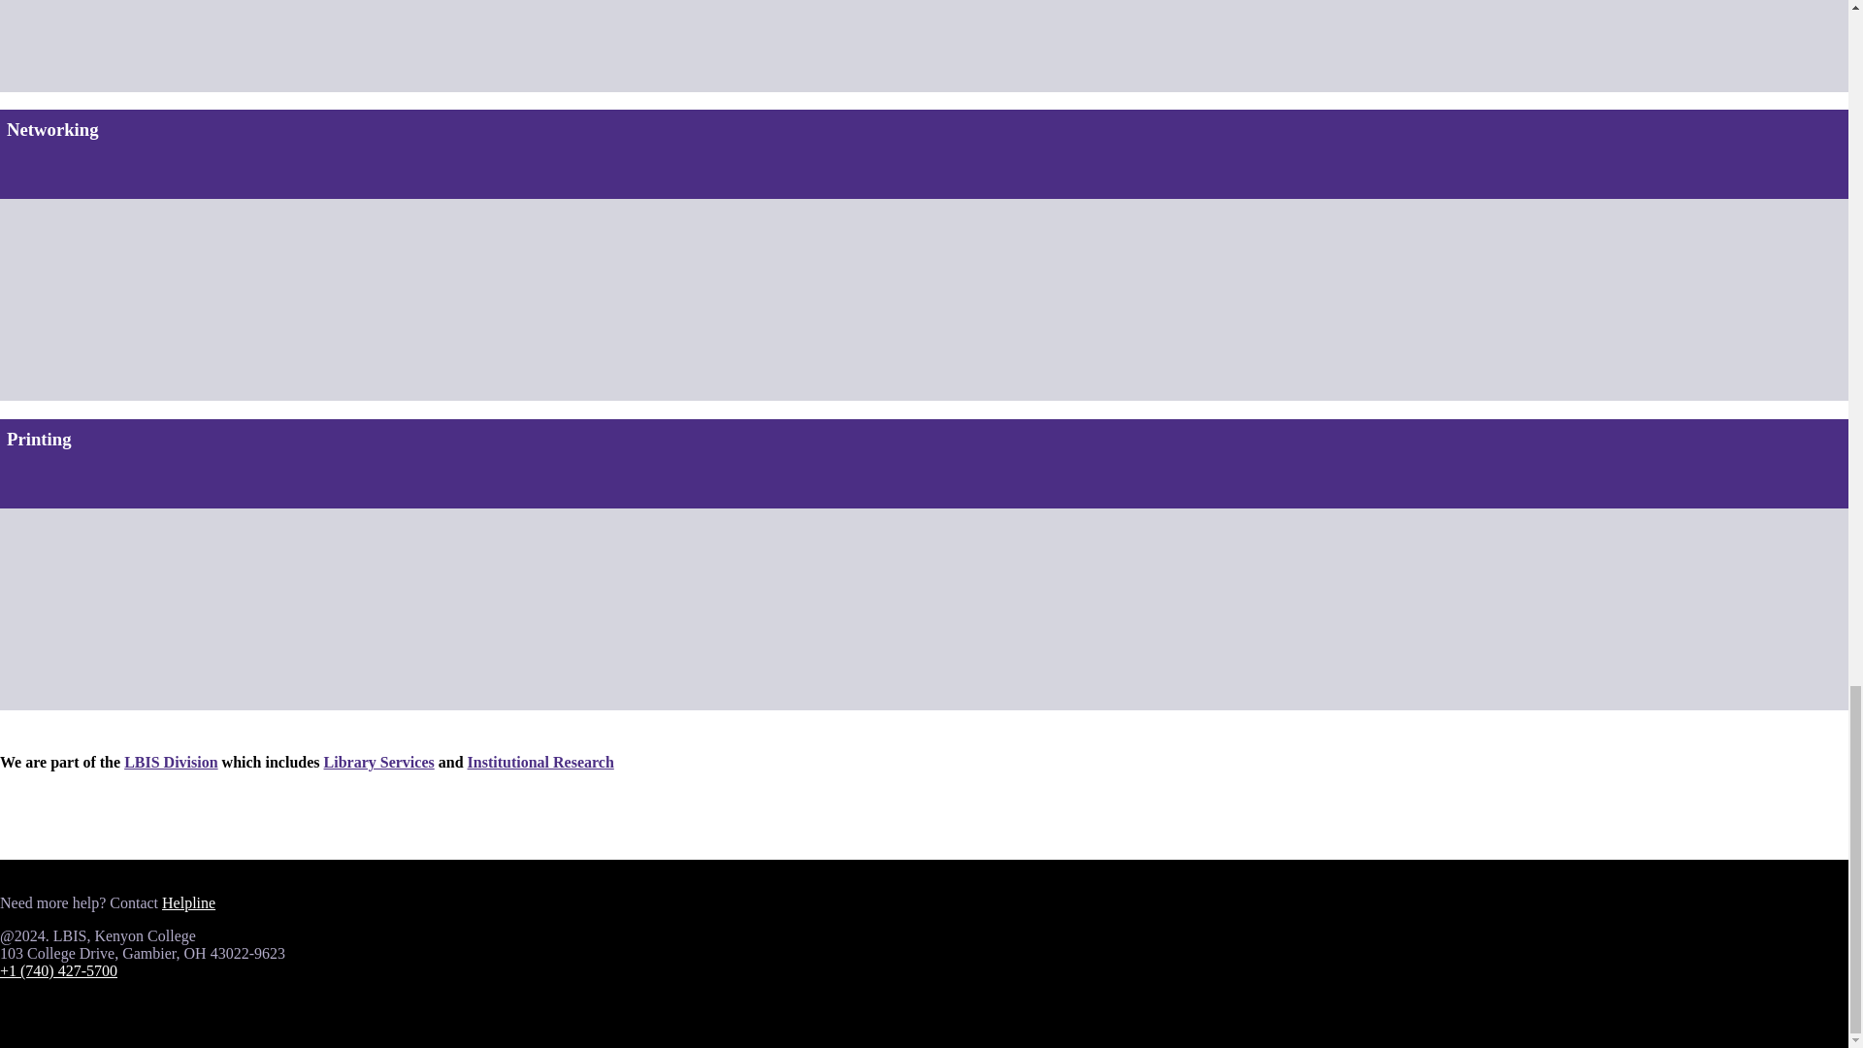 The width and height of the screenshot is (1863, 1048). What do you see at coordinates (188, 902) in the screenshot?
I see `Helpline` at bounding box center [188, 902].